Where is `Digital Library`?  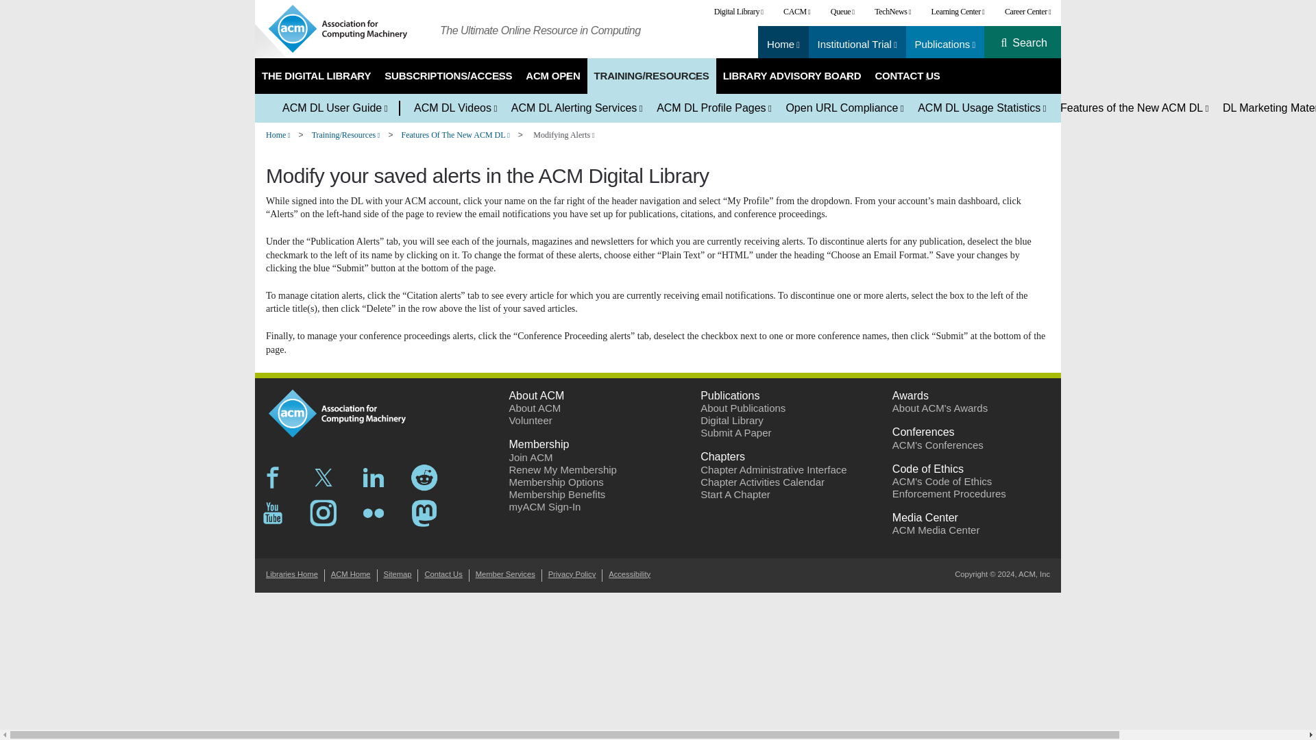
Digital Library is located at coordinates (739, 12).